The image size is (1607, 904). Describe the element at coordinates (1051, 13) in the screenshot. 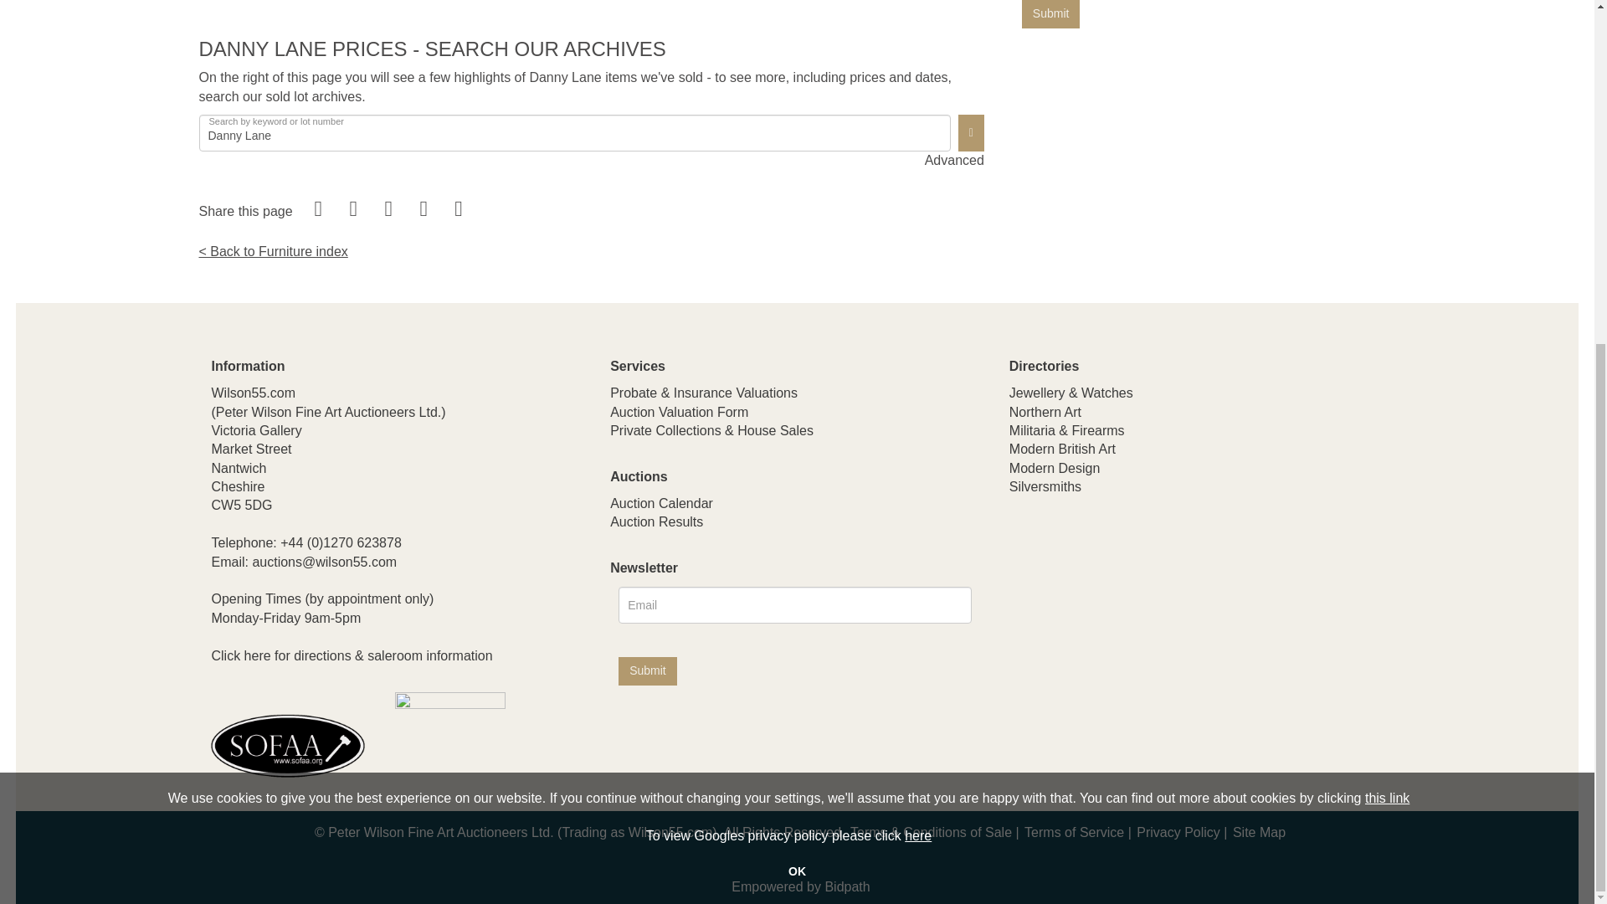

I see `Submit` at that location.